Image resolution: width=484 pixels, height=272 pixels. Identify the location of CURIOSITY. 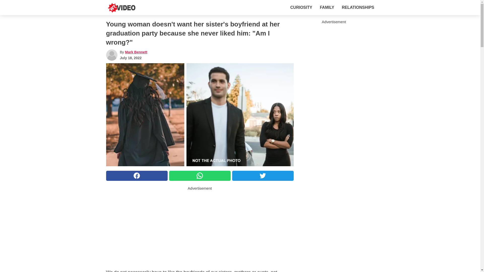
(301, 7).